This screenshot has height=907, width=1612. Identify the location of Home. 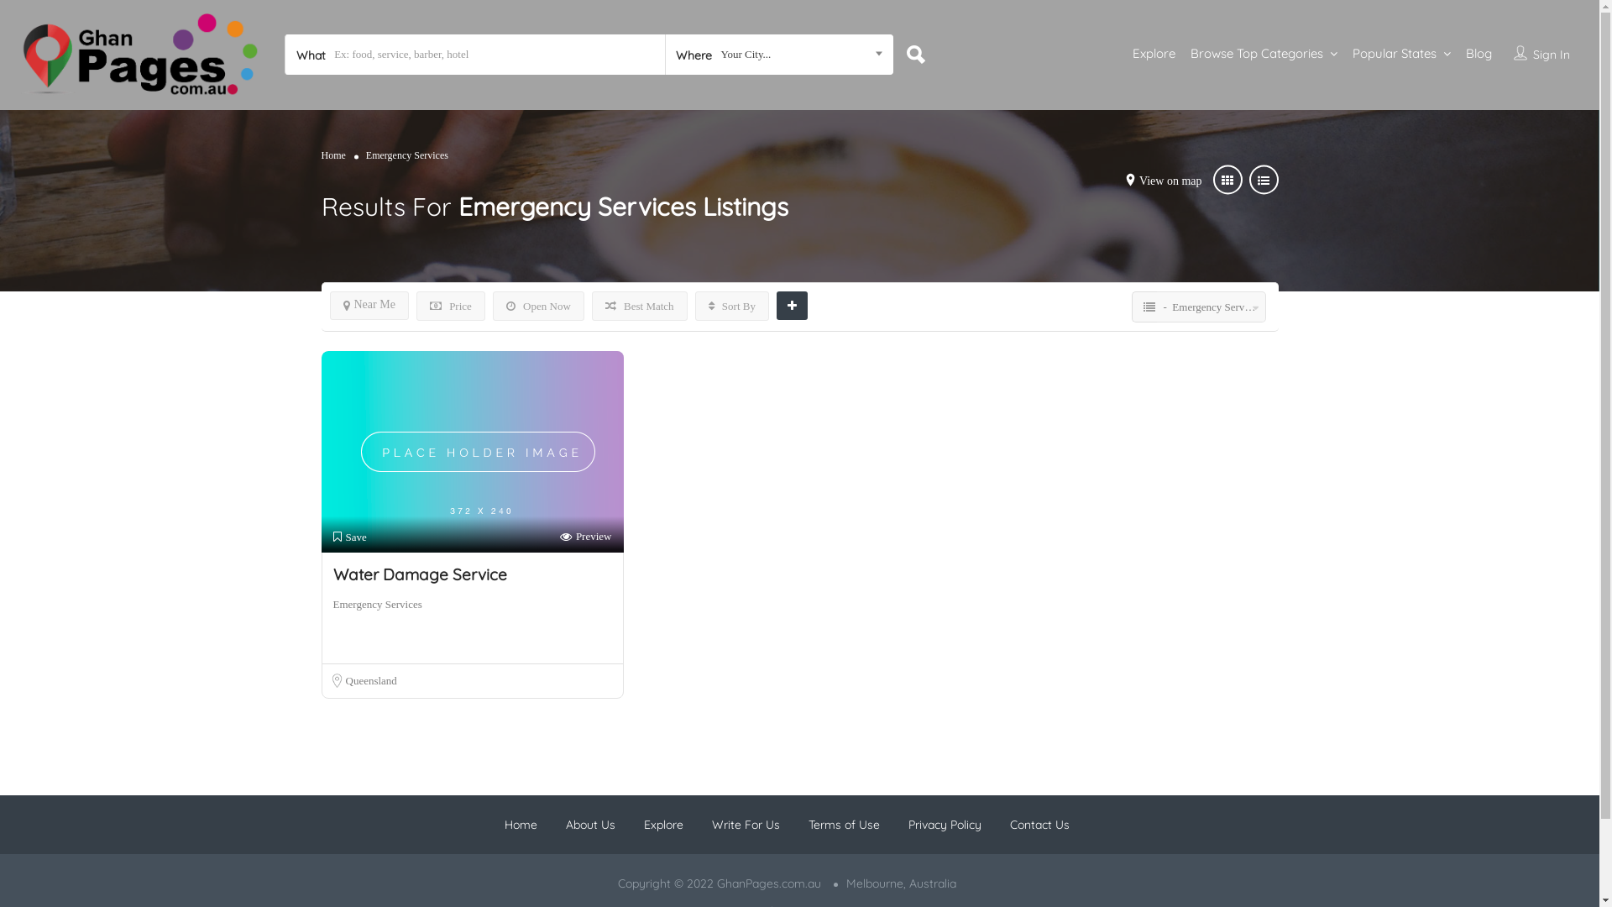
(521, 825).